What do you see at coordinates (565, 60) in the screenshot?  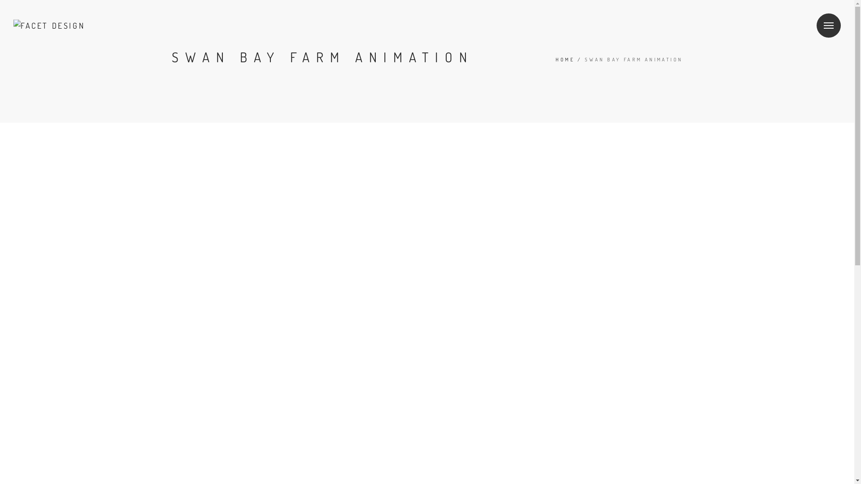 I see `HOME` at bounding box center [565, 60].